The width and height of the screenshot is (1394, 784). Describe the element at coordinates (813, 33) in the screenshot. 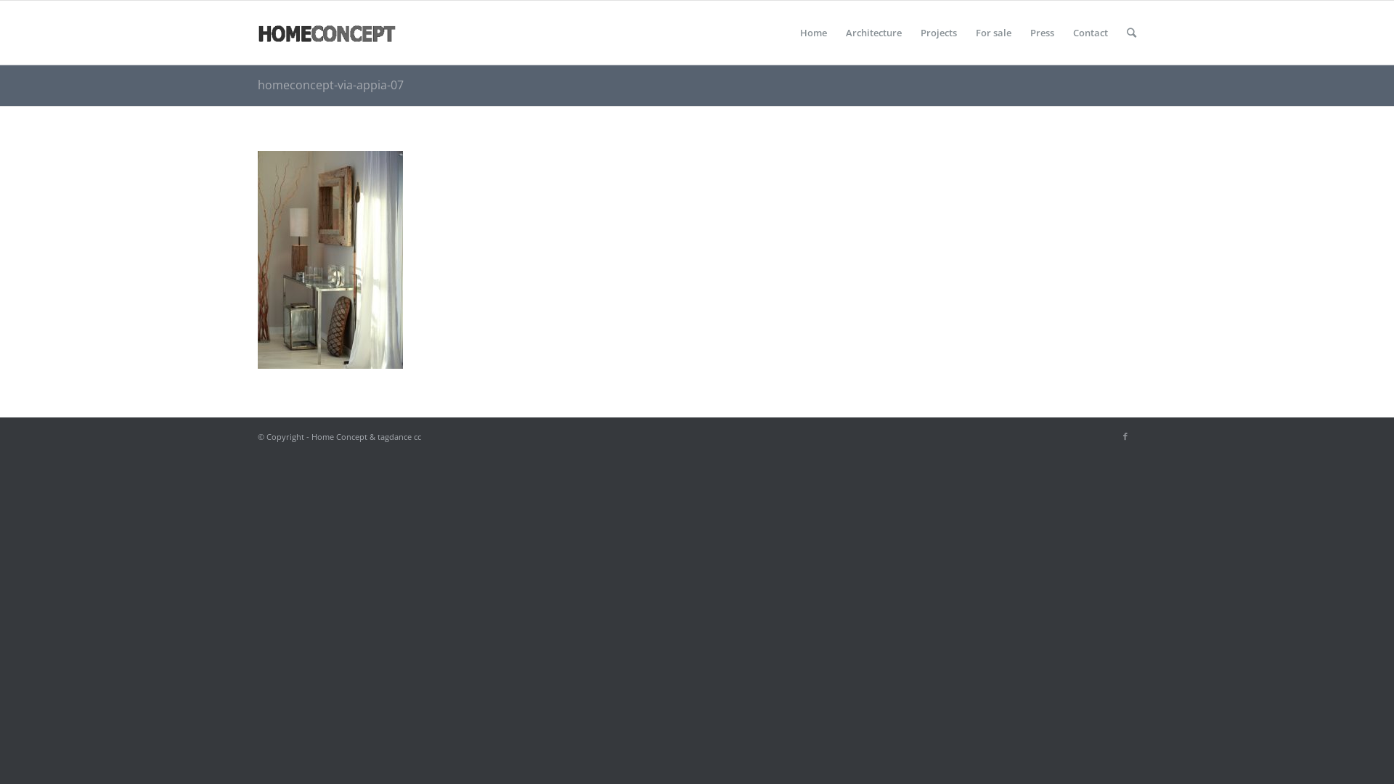

I see `Home` at that location.